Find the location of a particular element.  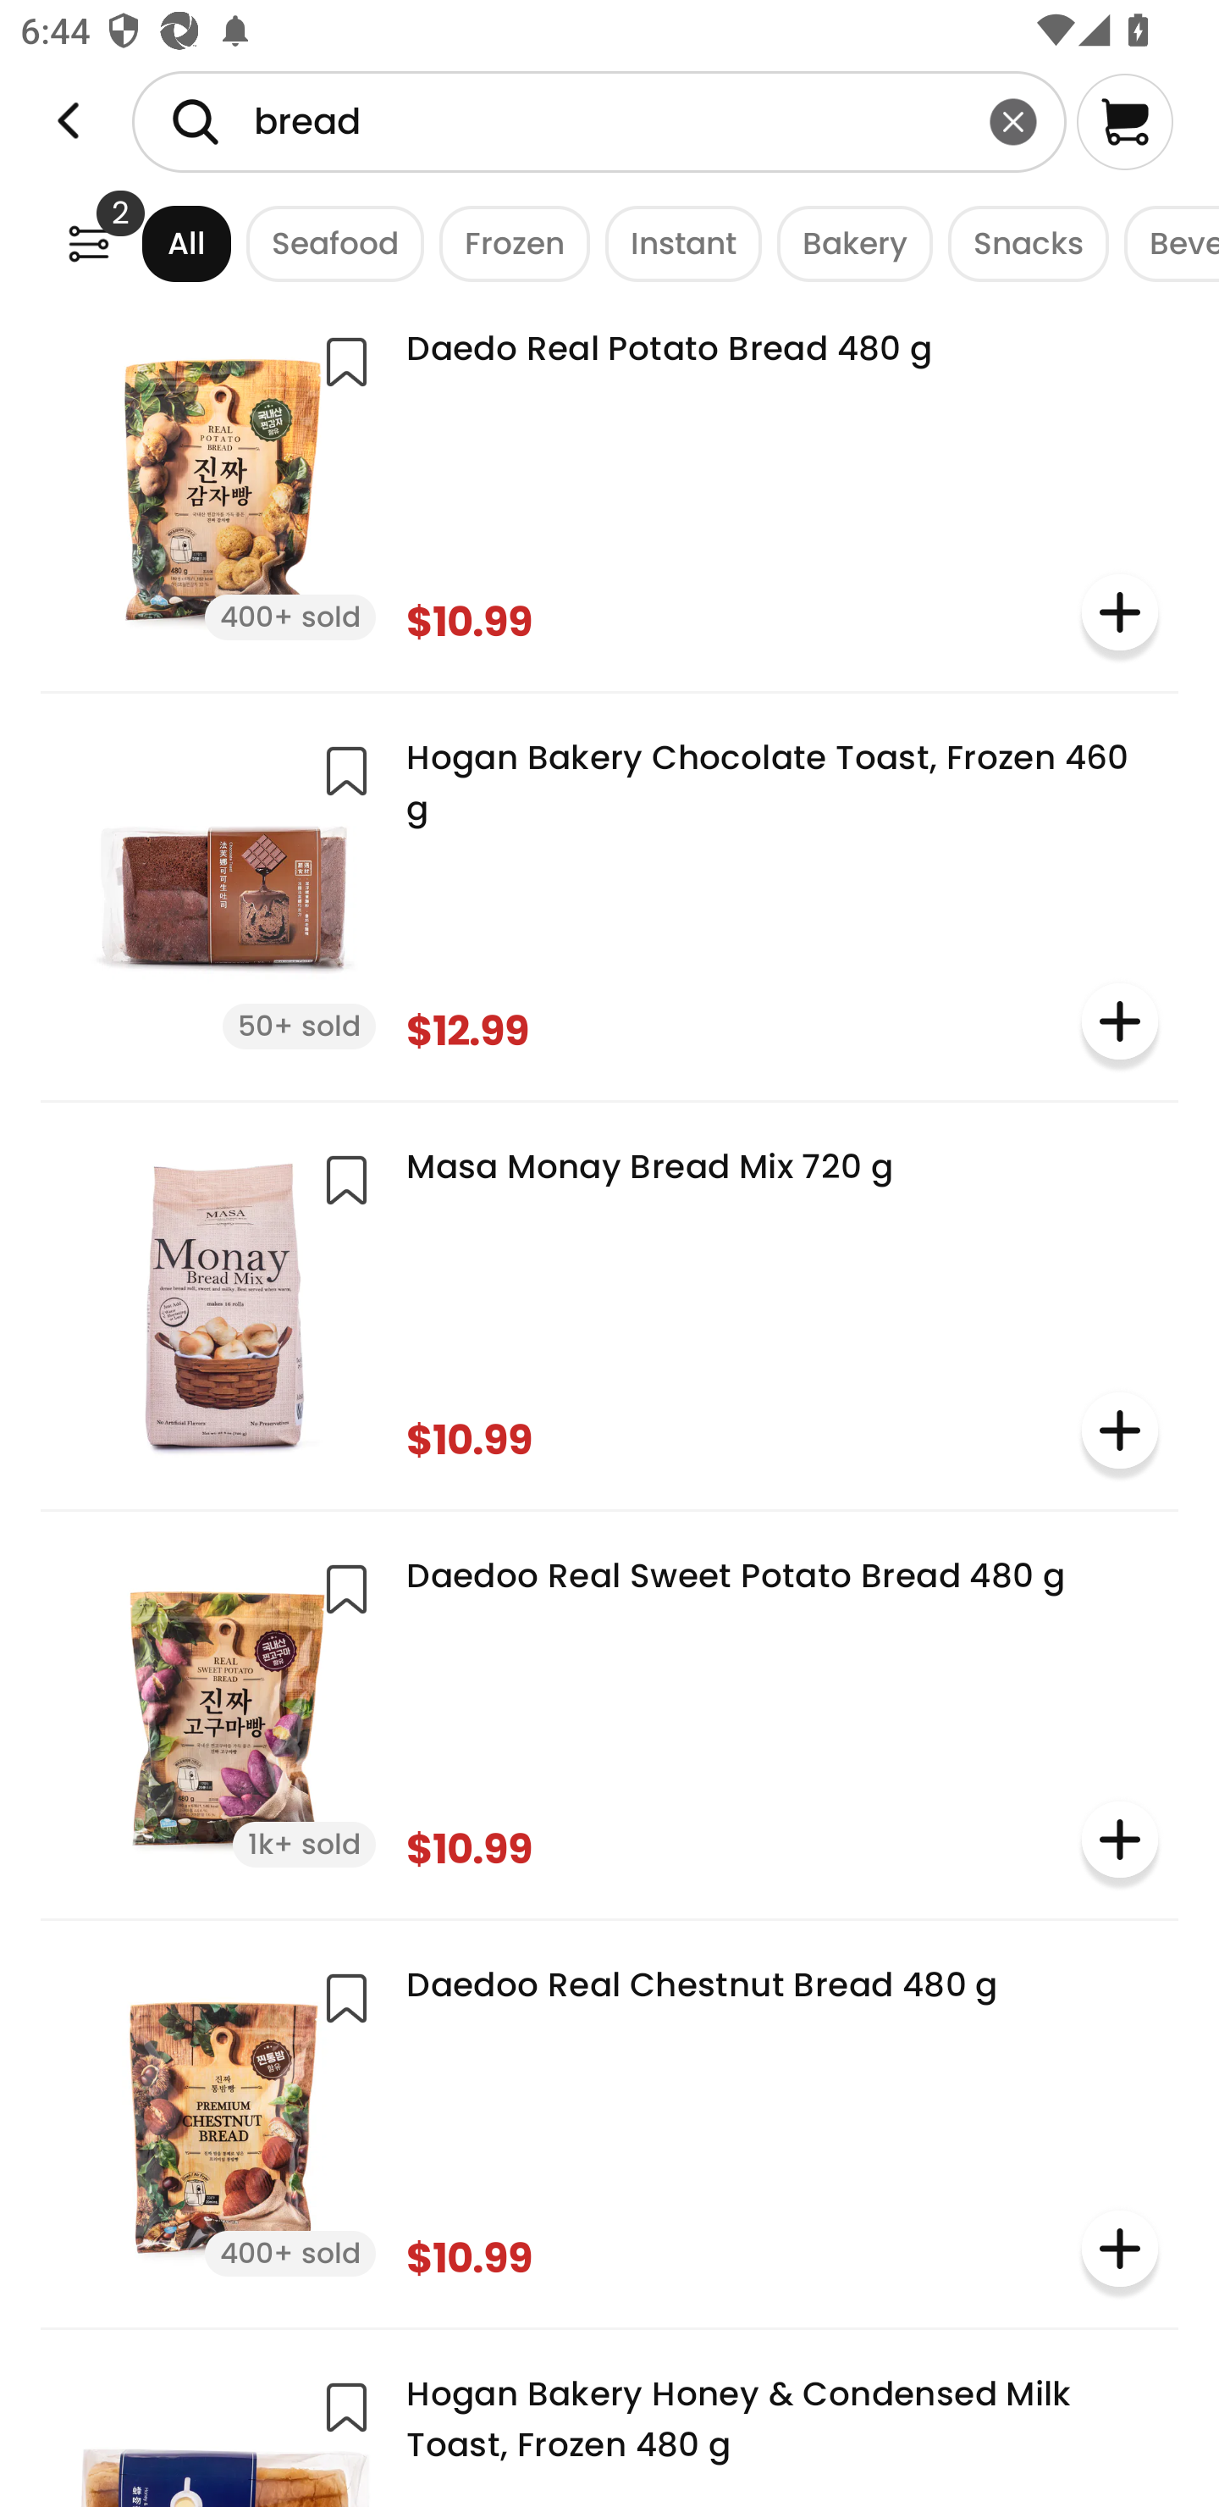

Daedoo Real Chestnut Bread 480 g 400+ sold $10.99 is located at coordinates (609, 2121).